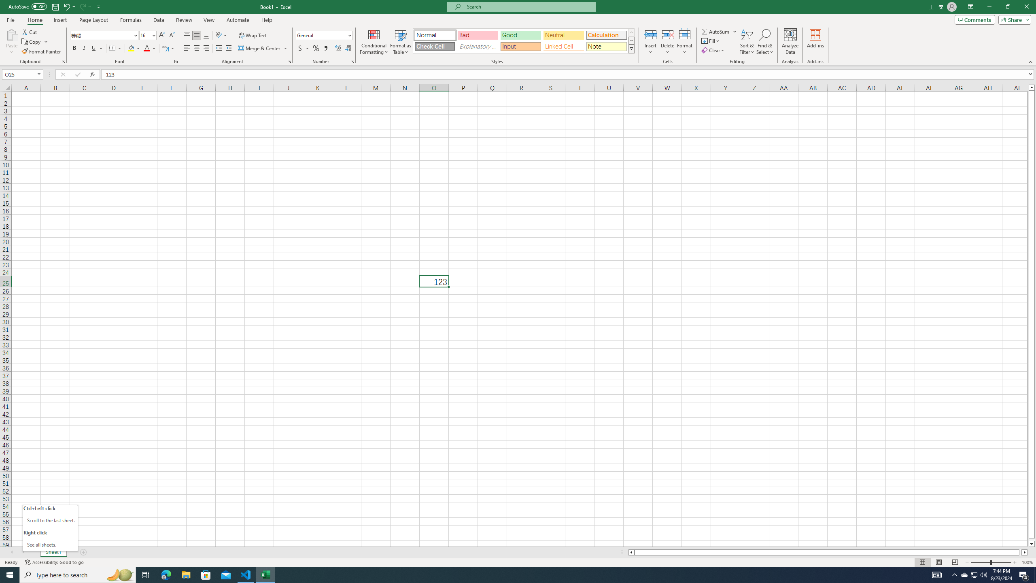 The width and height of the screenshot is (1036, 583). Describe the element at coordinates (172, 36) in the screenshot. I see `Decrease Font Size` at that location.